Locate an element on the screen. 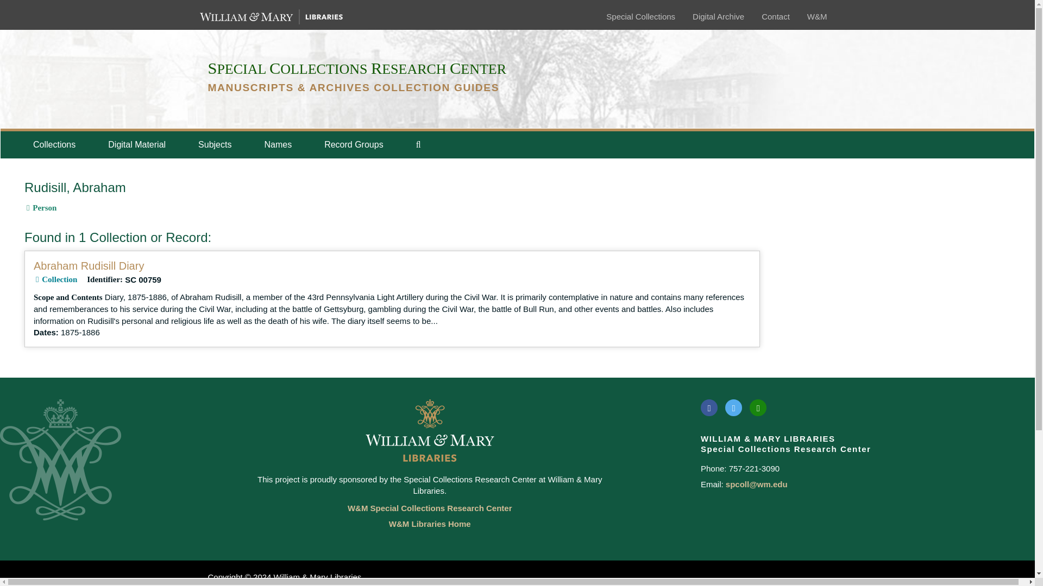 Image resolution: width=1043 pixels, height=586 pixels. Contact is located at coordinates (775, 16).